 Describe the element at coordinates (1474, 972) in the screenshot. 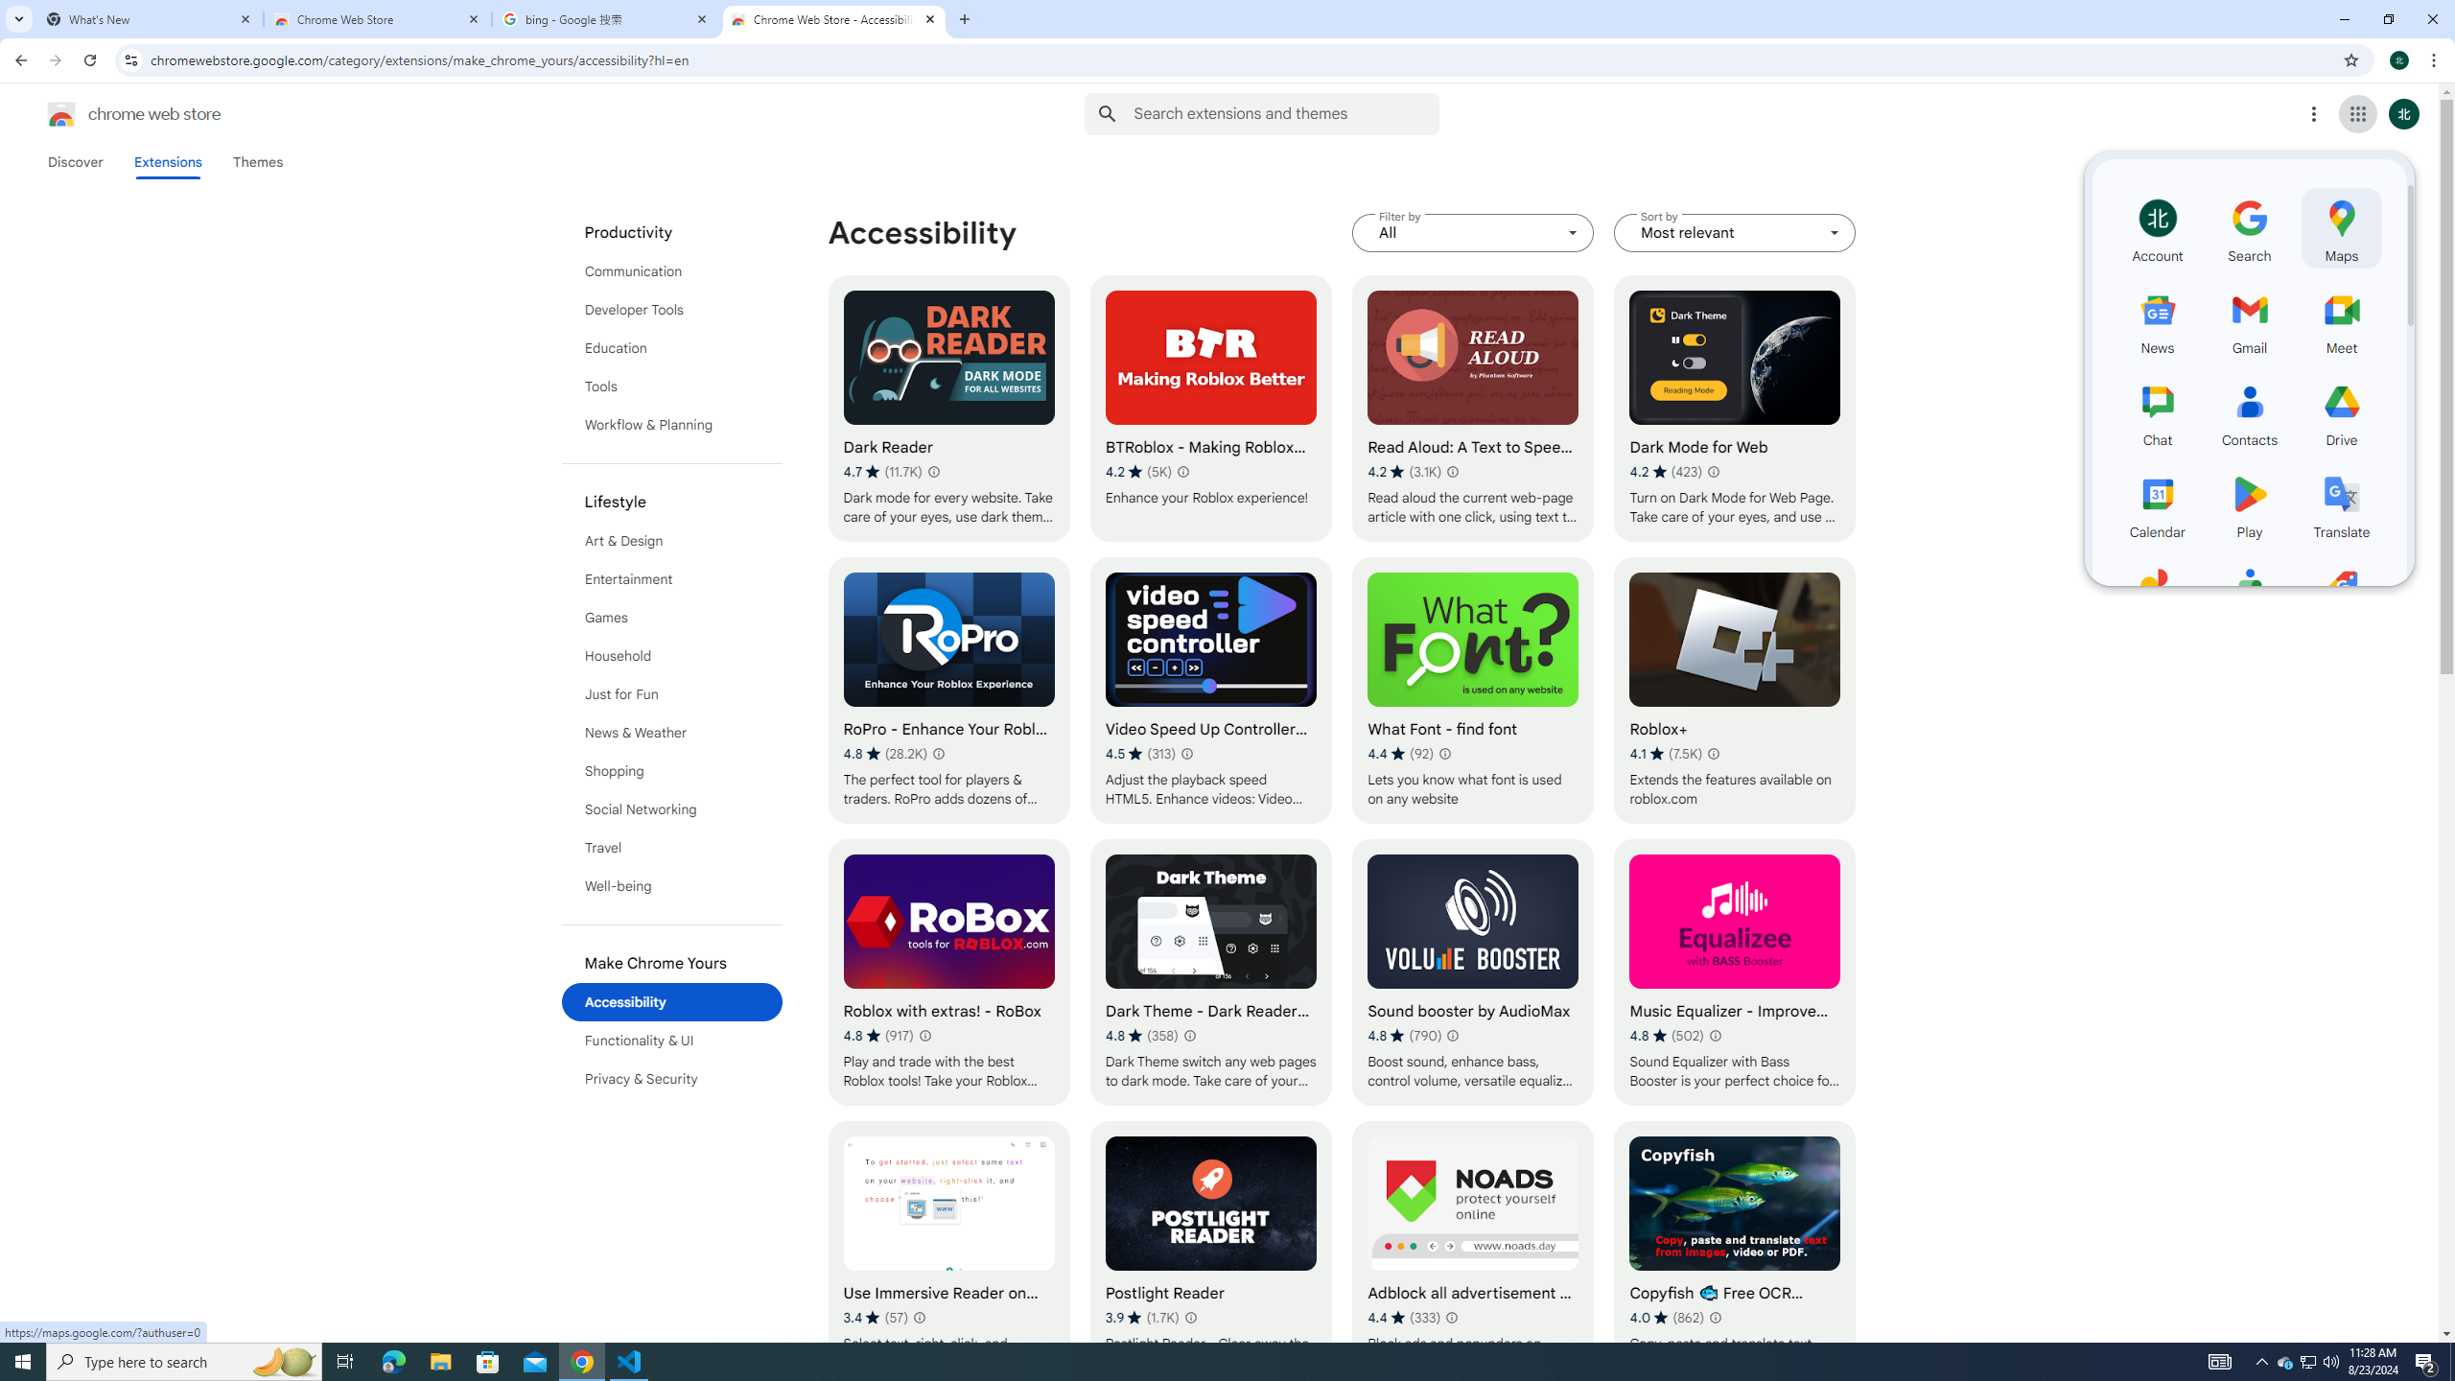

I see `Sound booster by AudioMax` at that location.